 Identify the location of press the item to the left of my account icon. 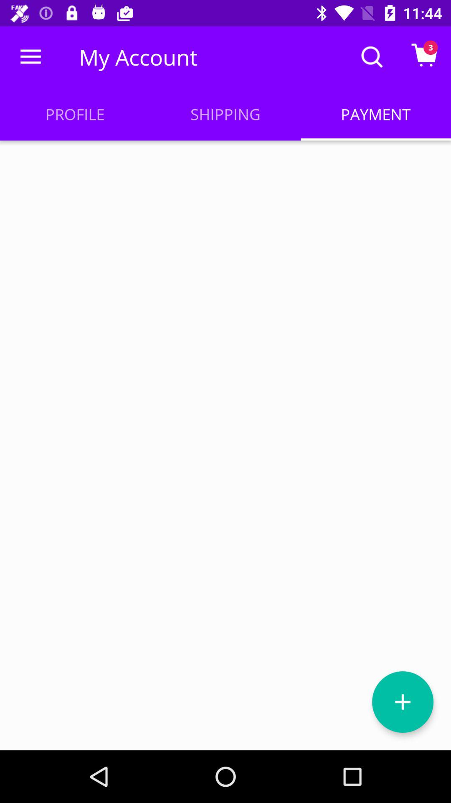
(30, 57).